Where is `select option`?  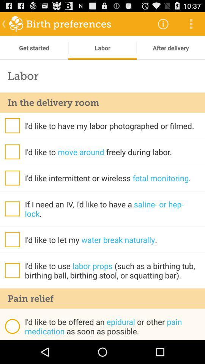 select option is located at coordinates (12, 178).